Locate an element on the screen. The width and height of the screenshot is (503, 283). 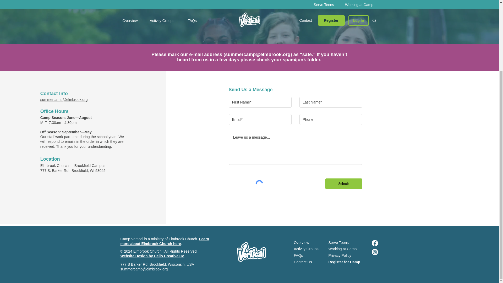
Working at Camp is located at coordinates (347, 249).